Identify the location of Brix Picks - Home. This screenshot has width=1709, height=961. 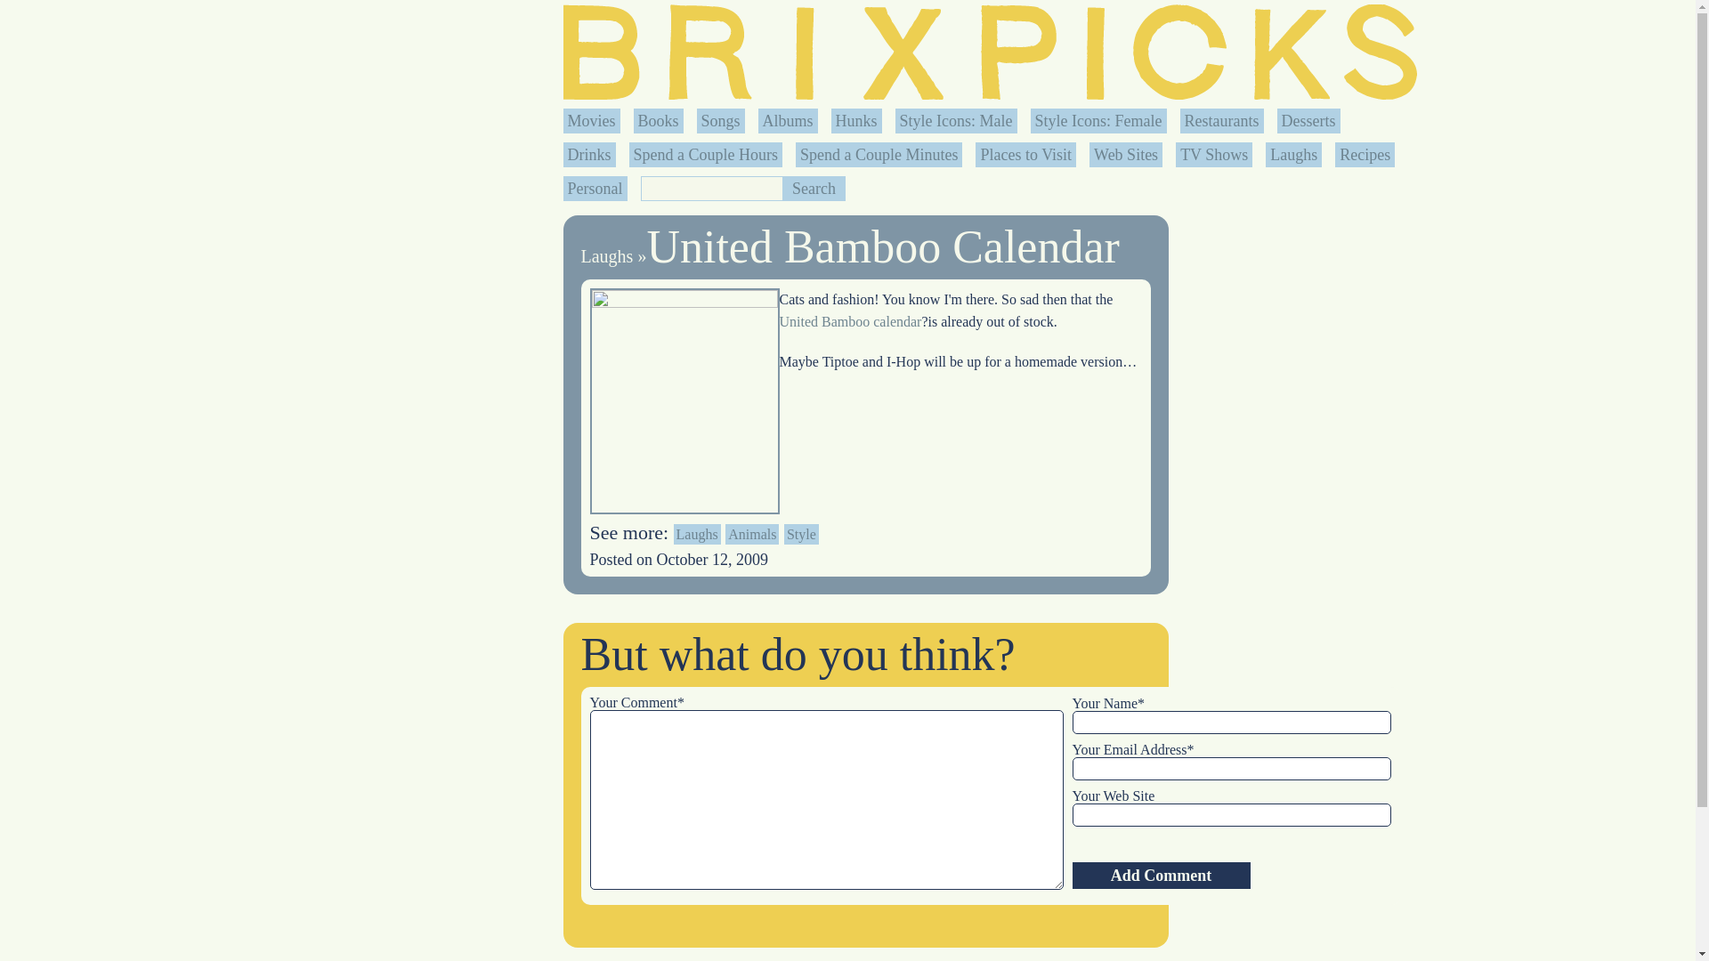
(989, 52).